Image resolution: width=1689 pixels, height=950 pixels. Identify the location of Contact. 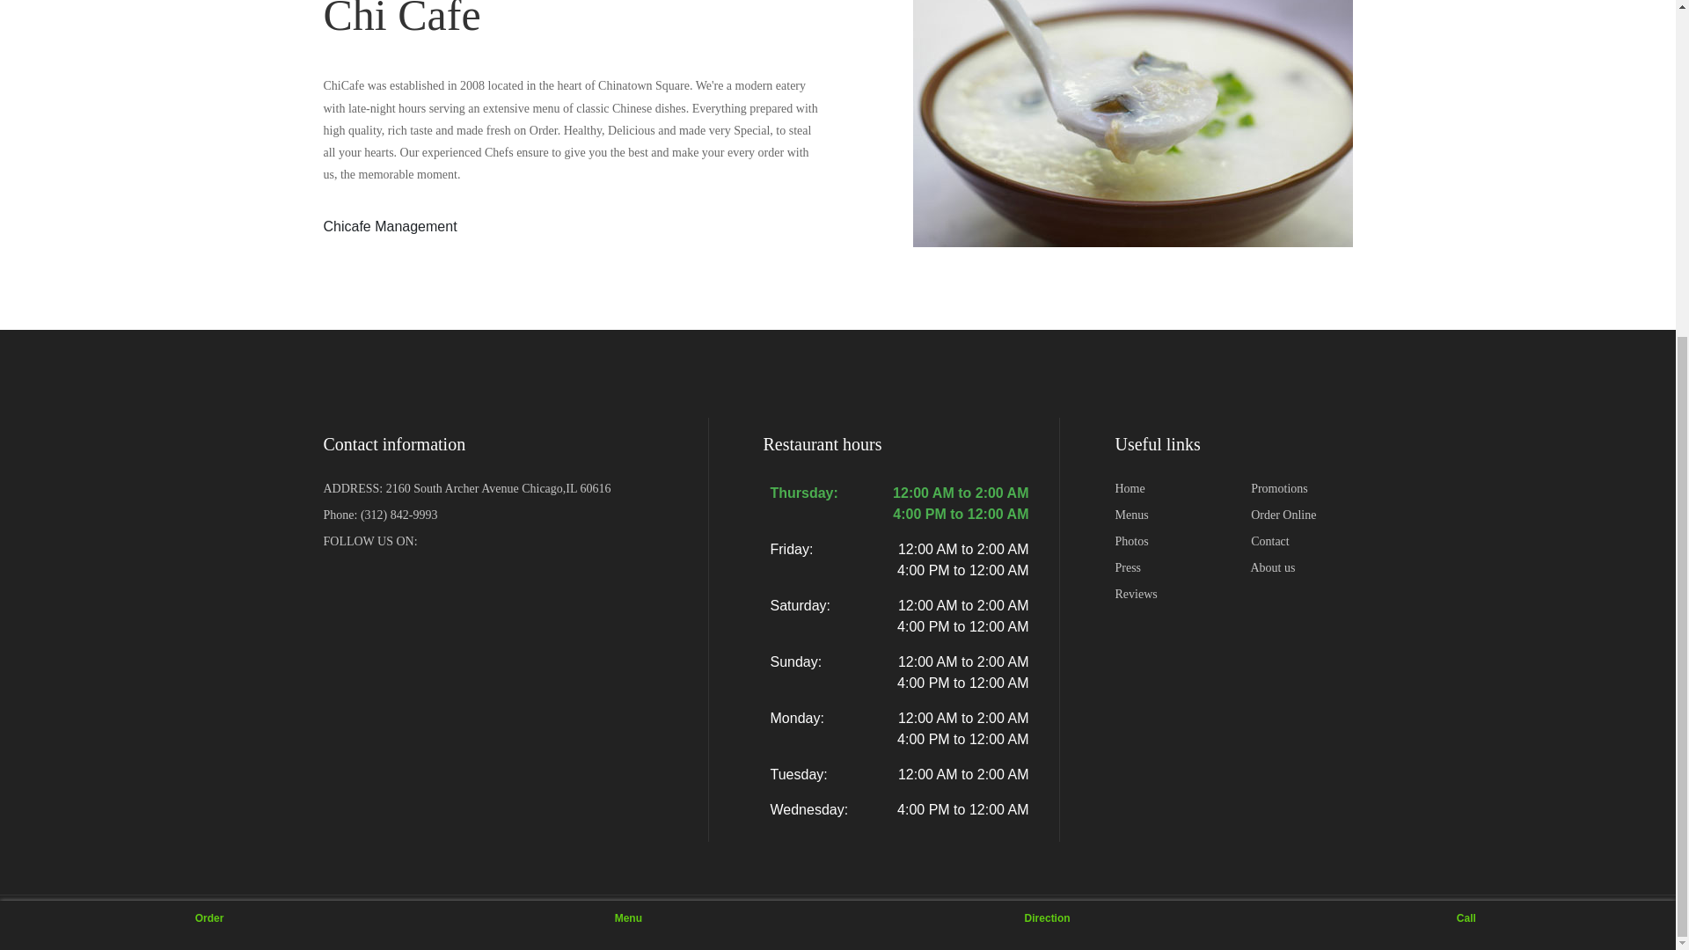
(1270, 542).